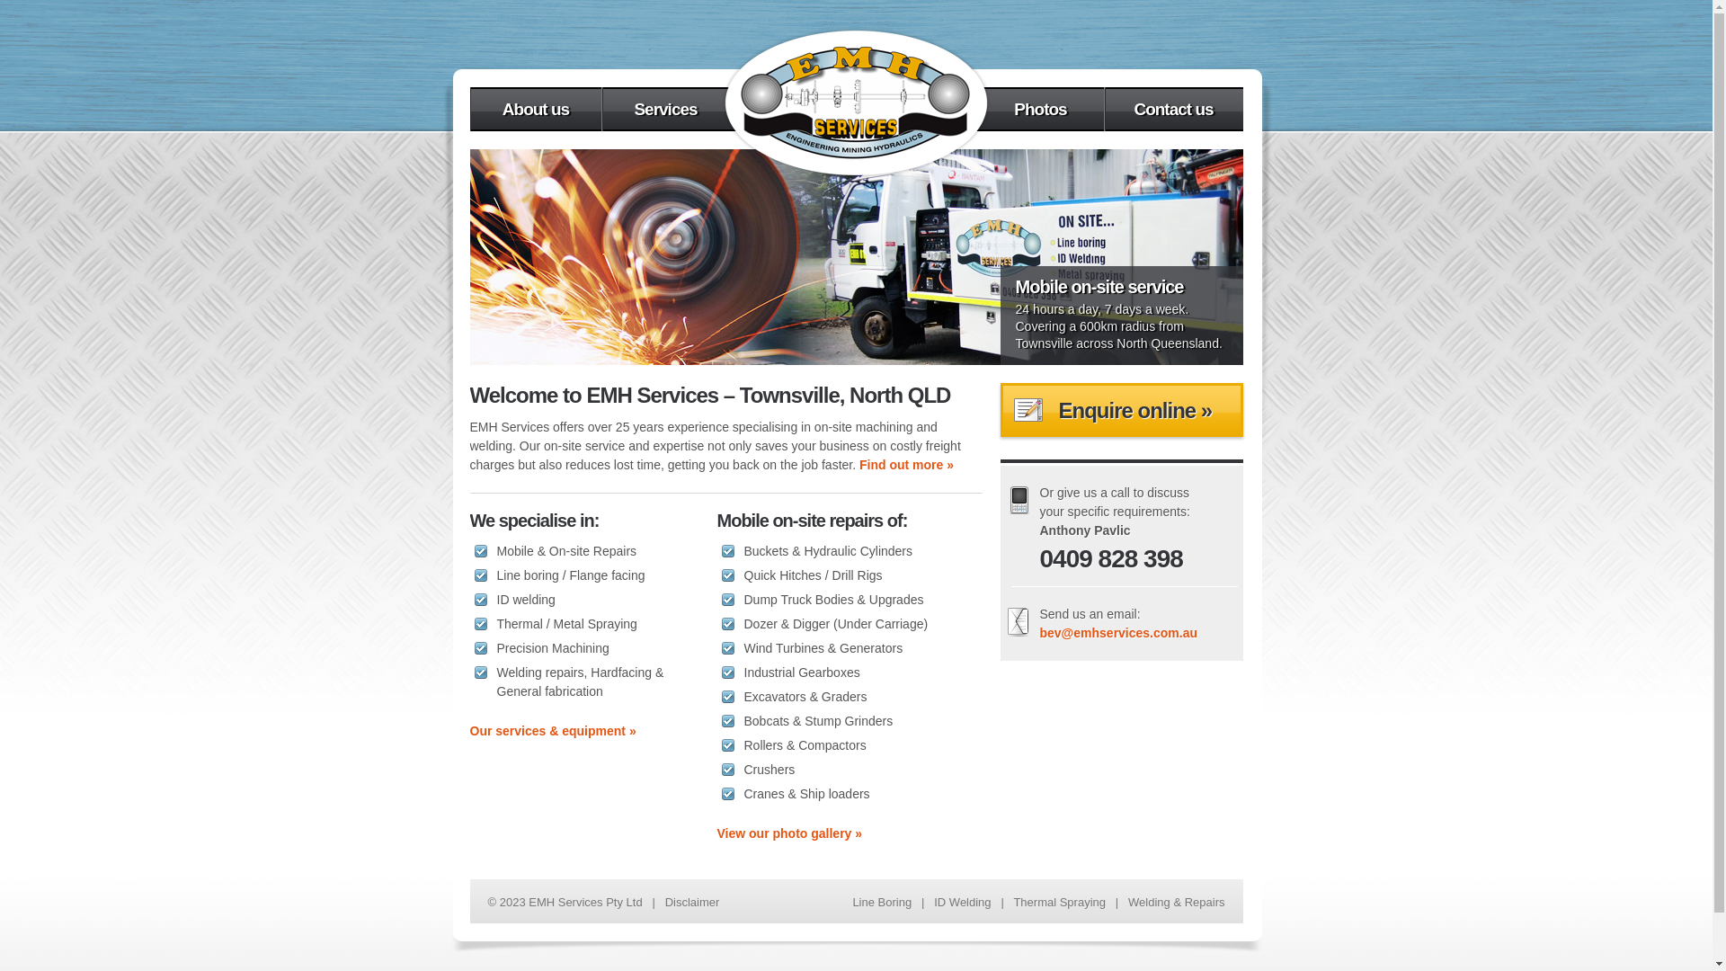  I want to click on EMH Services Pty Ltd, so click(856, 102).